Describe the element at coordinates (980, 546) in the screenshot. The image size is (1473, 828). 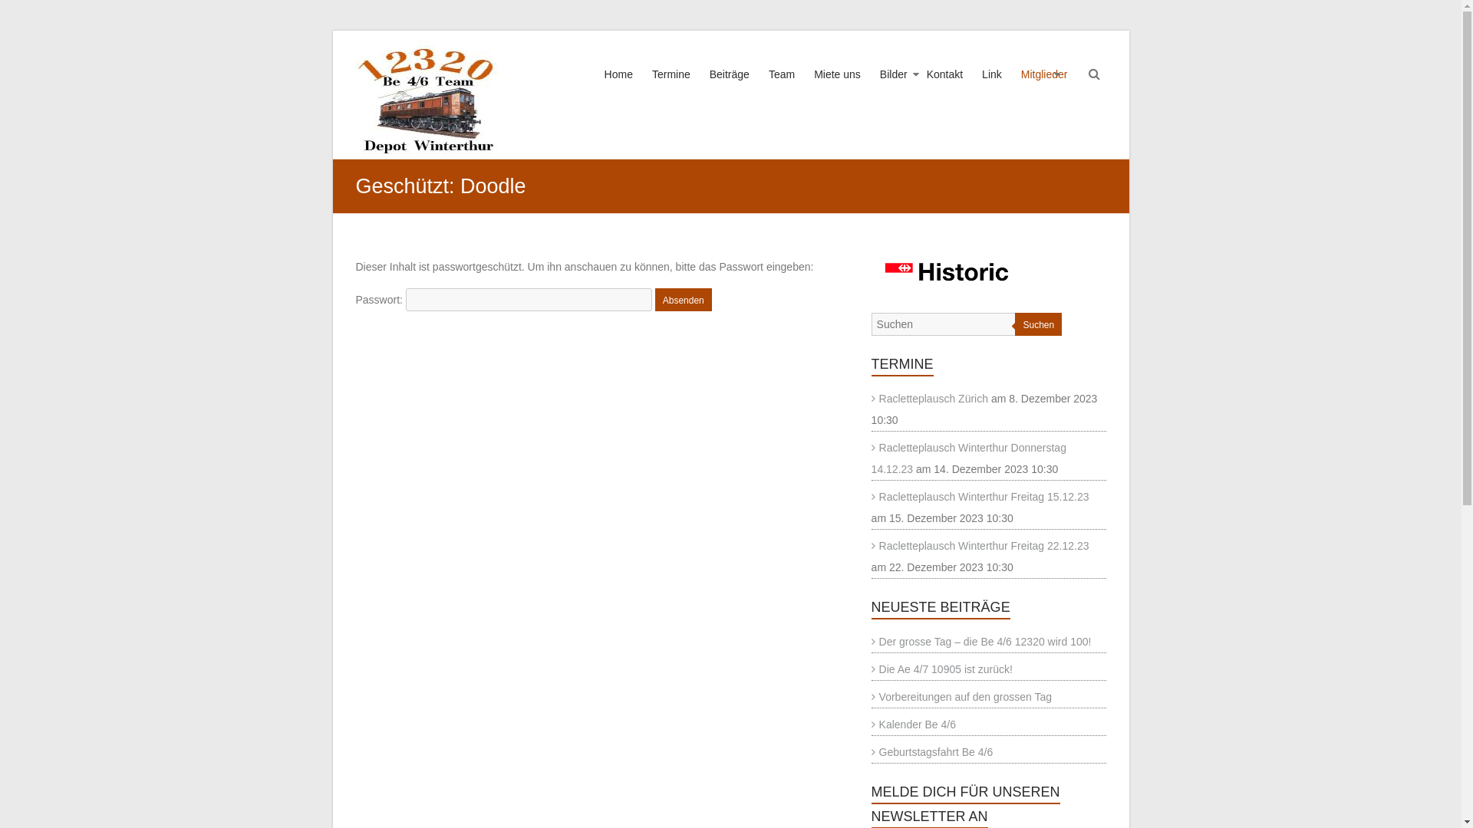
I see `Racletteplausch Winterthur Freitag 22.12.23` at that location.